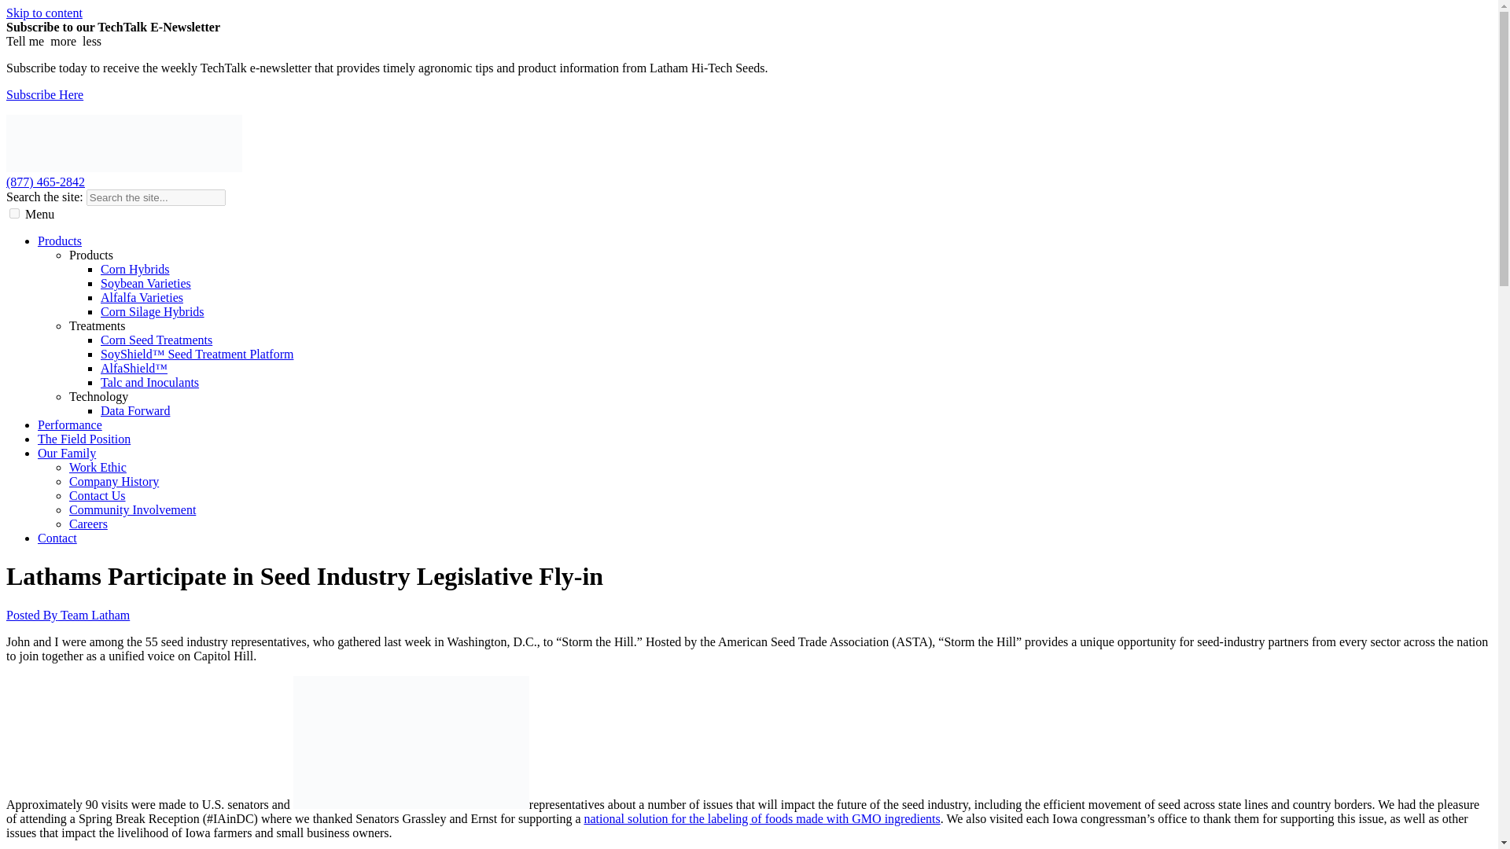 The width and height of the screenshot is (1510, 849). What do you see at coordinates (68, 615) in the screenshot?
I see `Posted By Team Latham` at bounding box center [68, 615].